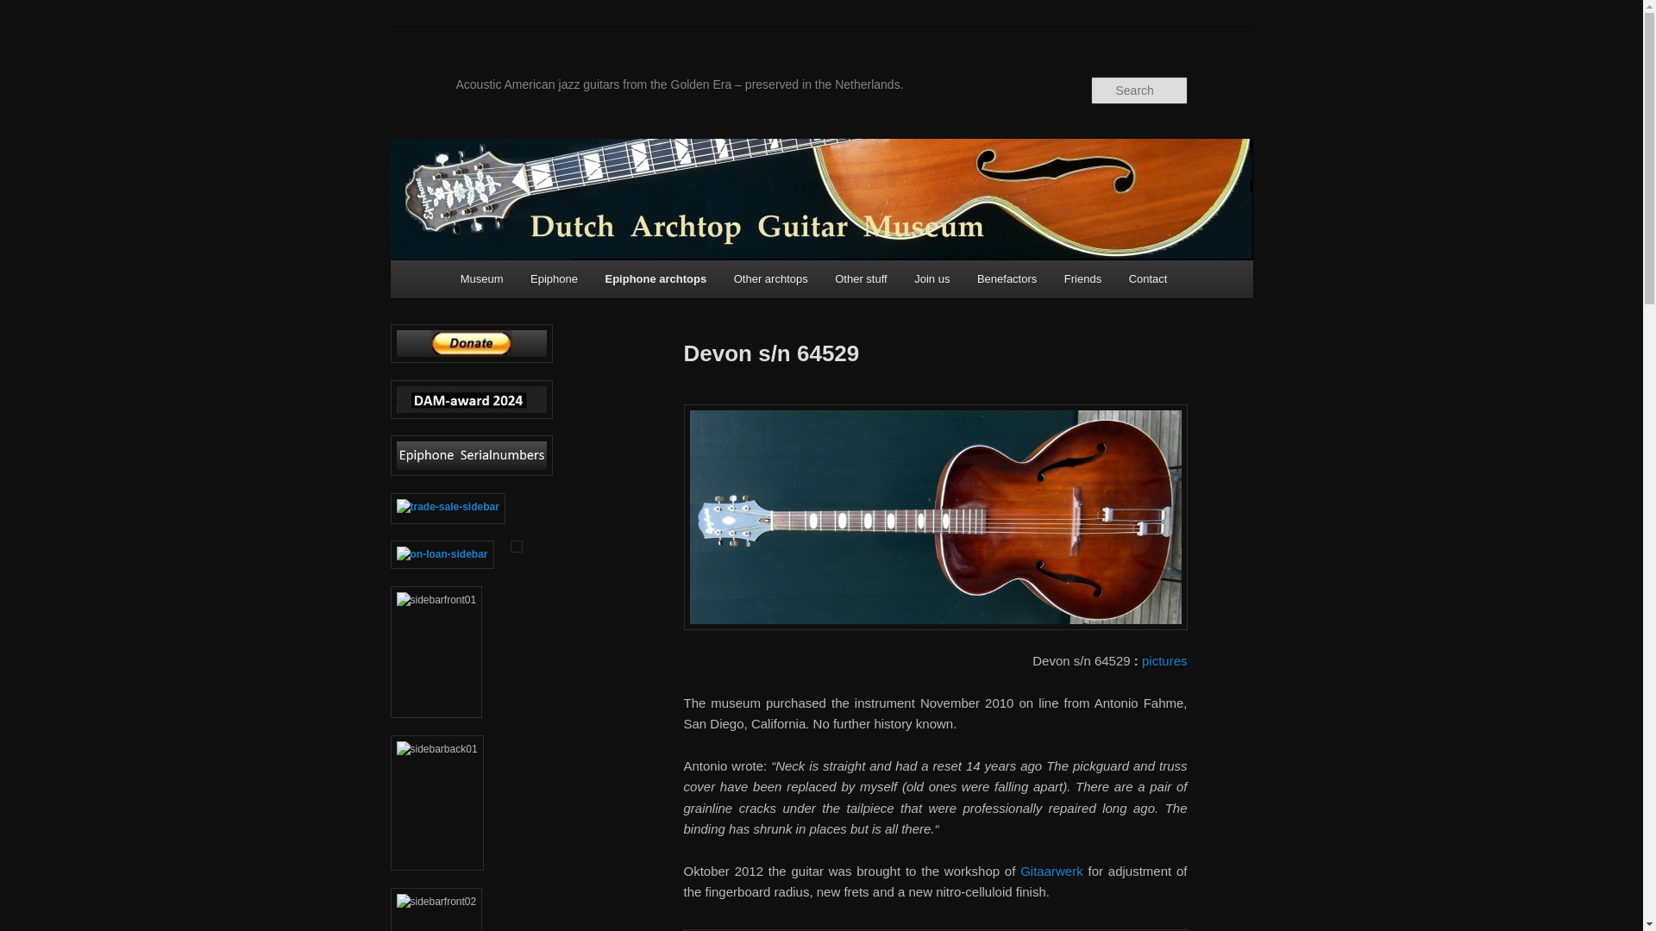 The width and height of the screenshot is (1656, 931). Describe the element at coordinates (554, 278) in the screenshot. I see `Epiphone` at that location.